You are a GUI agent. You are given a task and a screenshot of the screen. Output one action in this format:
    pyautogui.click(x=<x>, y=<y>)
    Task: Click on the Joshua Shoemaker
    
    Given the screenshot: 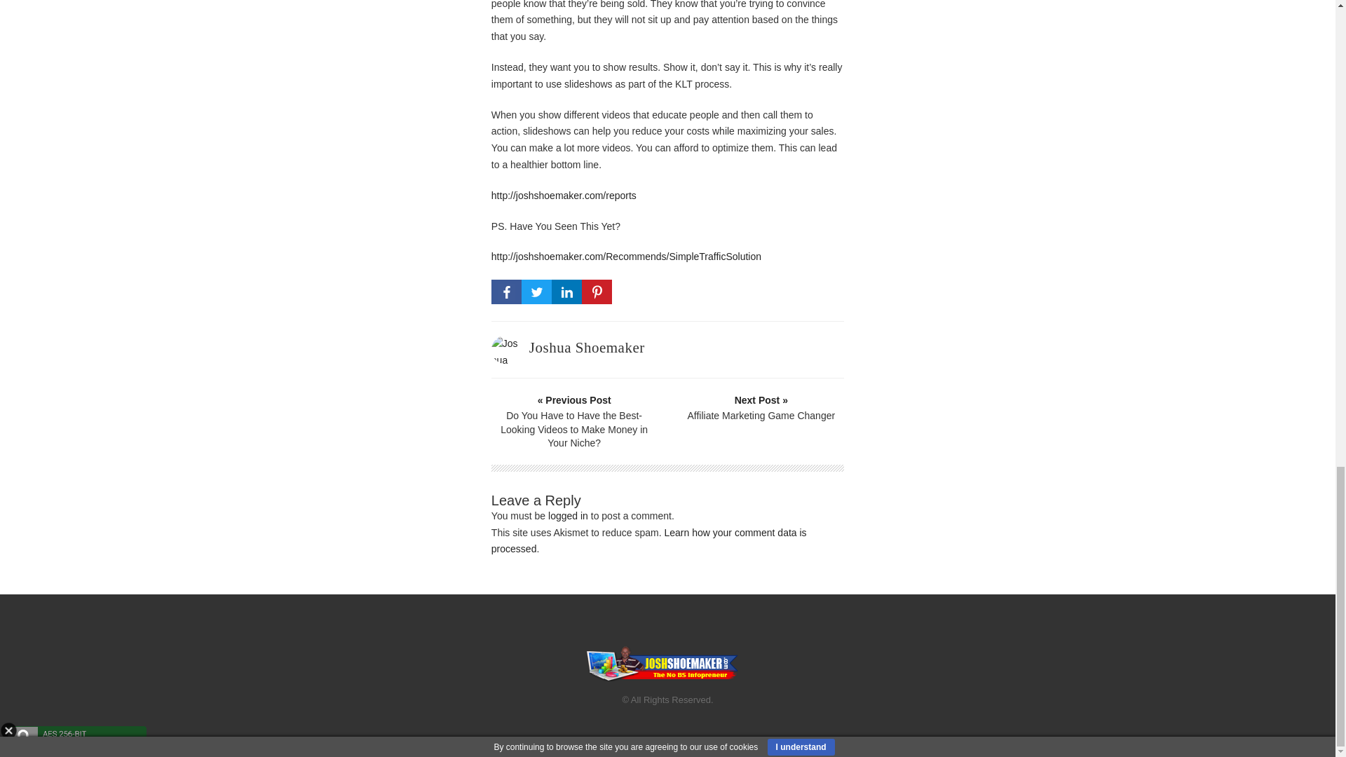 What is the action you would take?
    pyautogui.click(x=586, y=347)
    